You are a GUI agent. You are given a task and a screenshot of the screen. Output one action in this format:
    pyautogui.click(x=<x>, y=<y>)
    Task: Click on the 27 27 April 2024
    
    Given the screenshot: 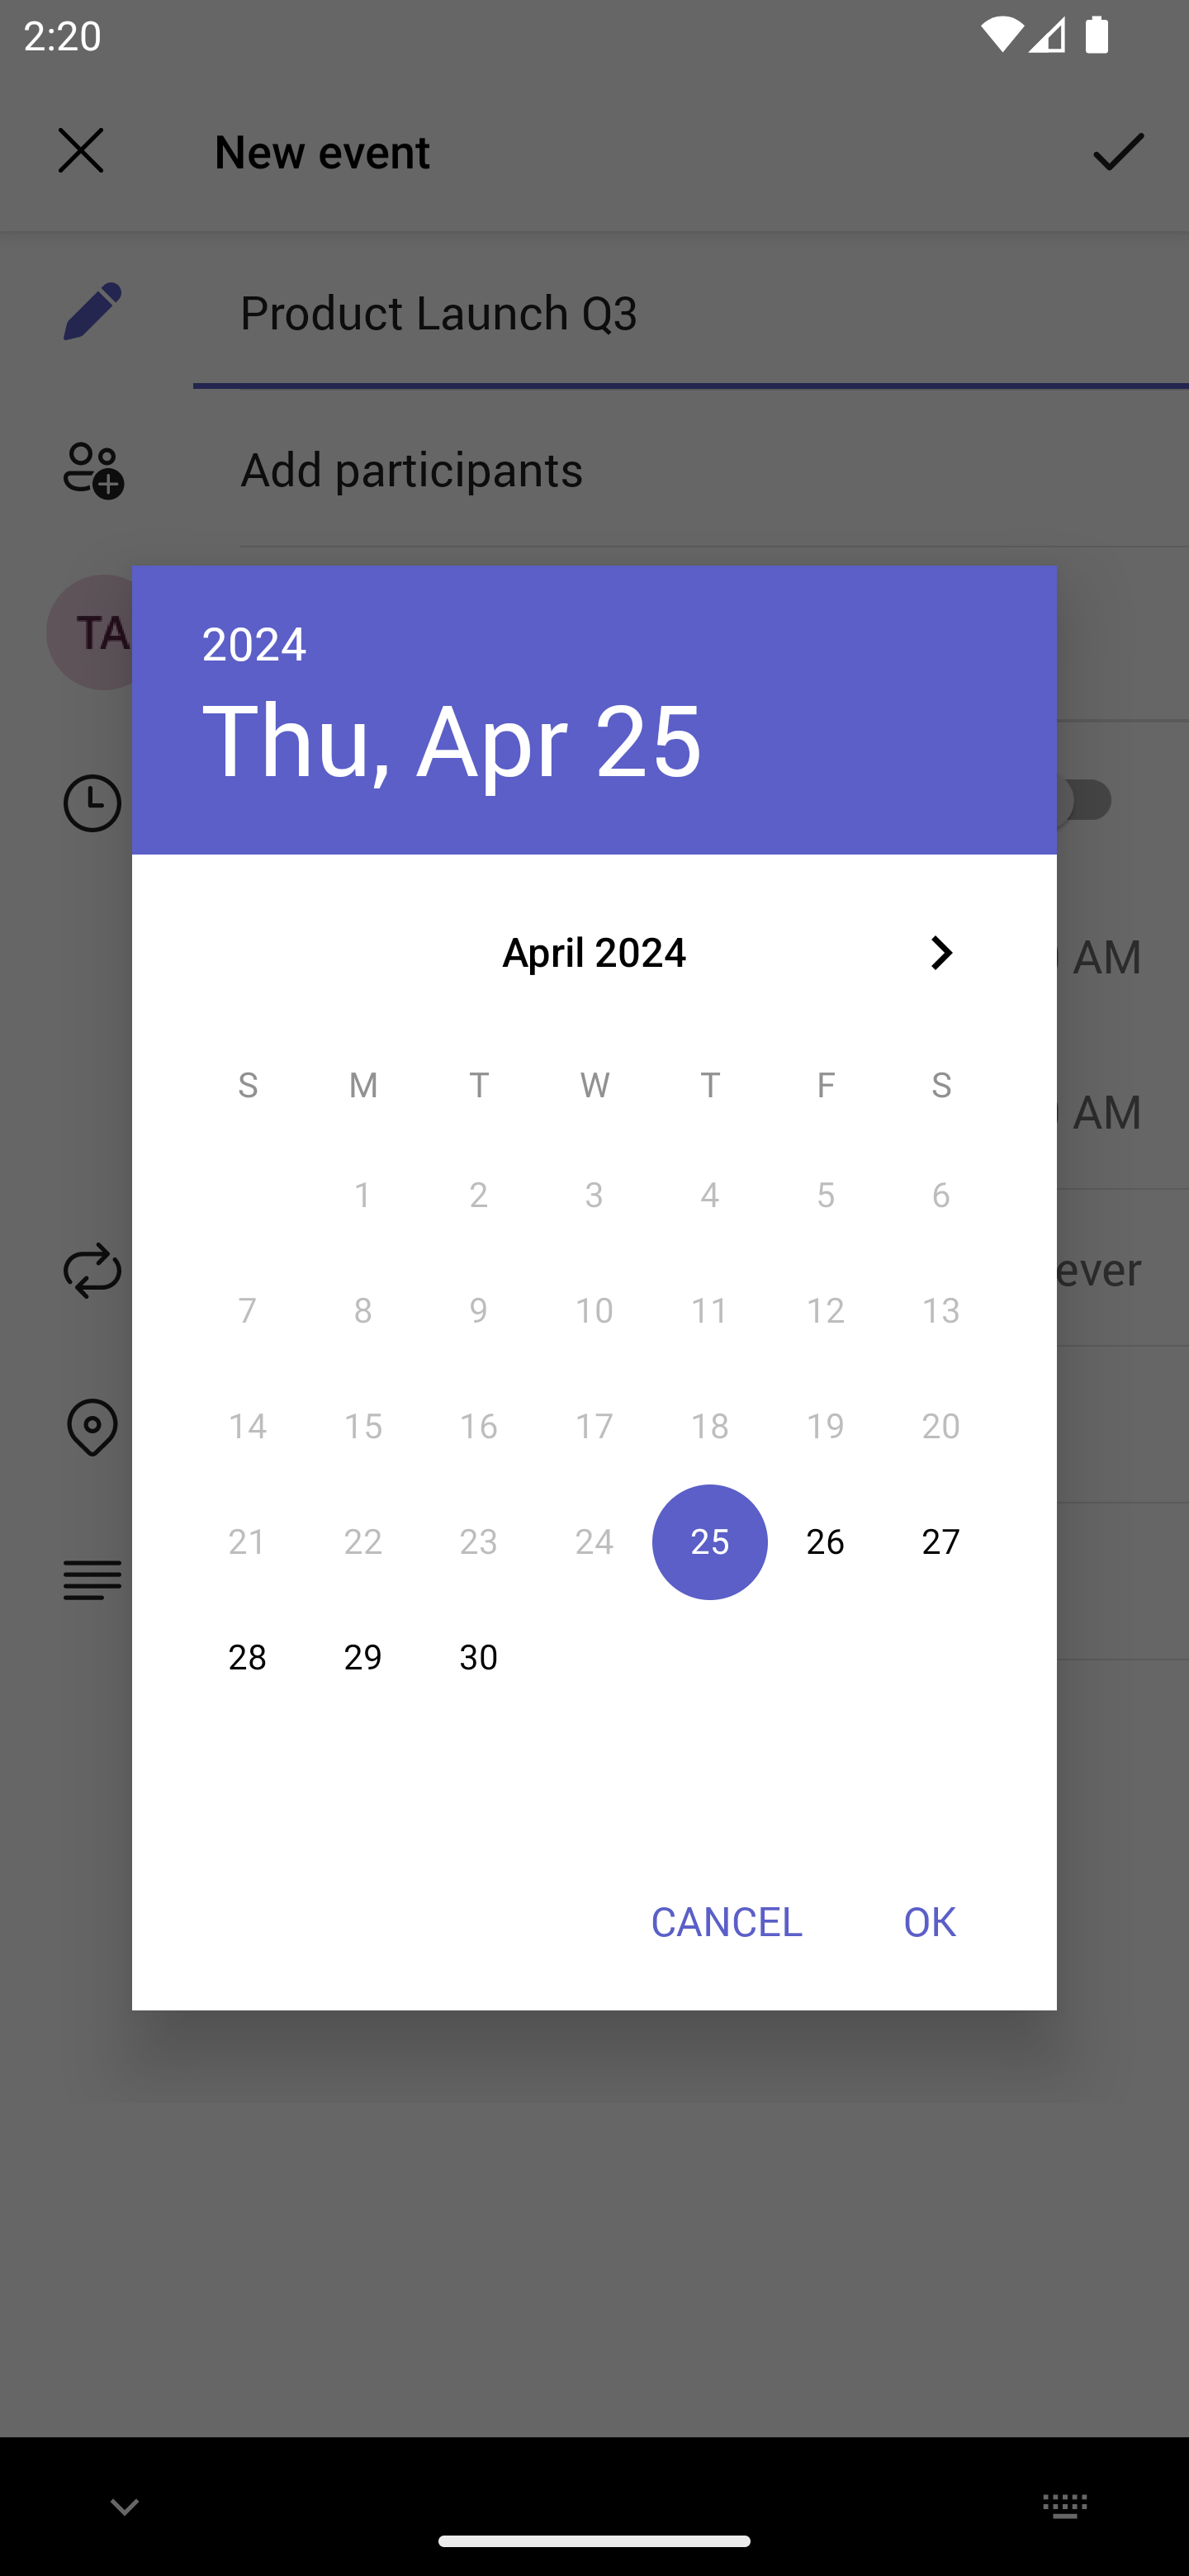 What is the action you would take?
    pyautogui.click(x=940, y=1541)
    